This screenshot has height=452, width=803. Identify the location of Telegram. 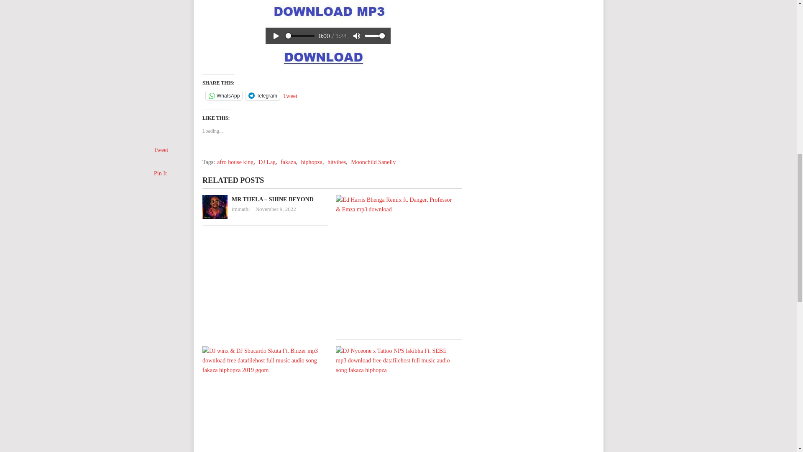
(263, 95).